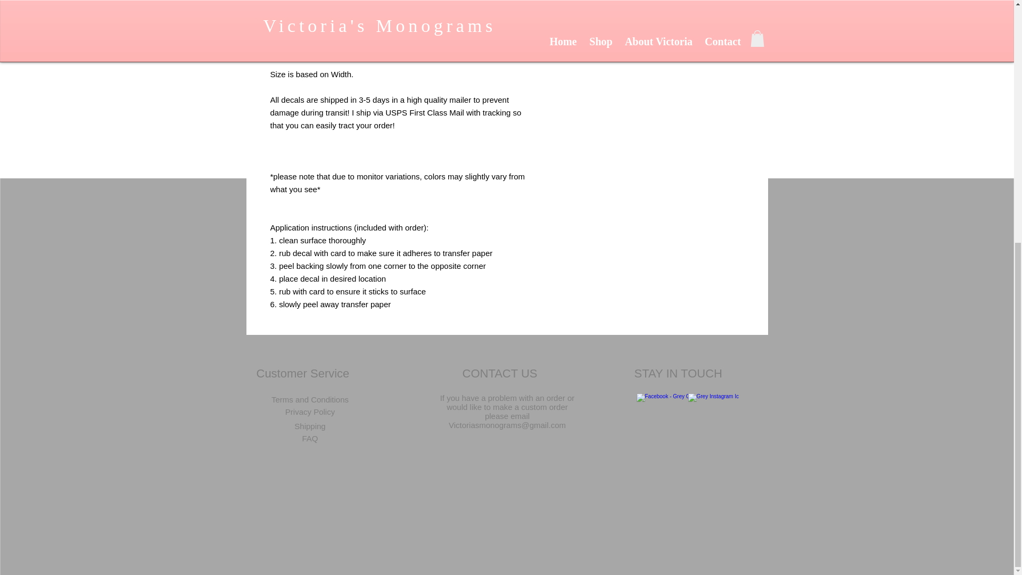  Describe the element at coordinates (310, 412) in the screenshot. I see `Privacy Policy` at that location.